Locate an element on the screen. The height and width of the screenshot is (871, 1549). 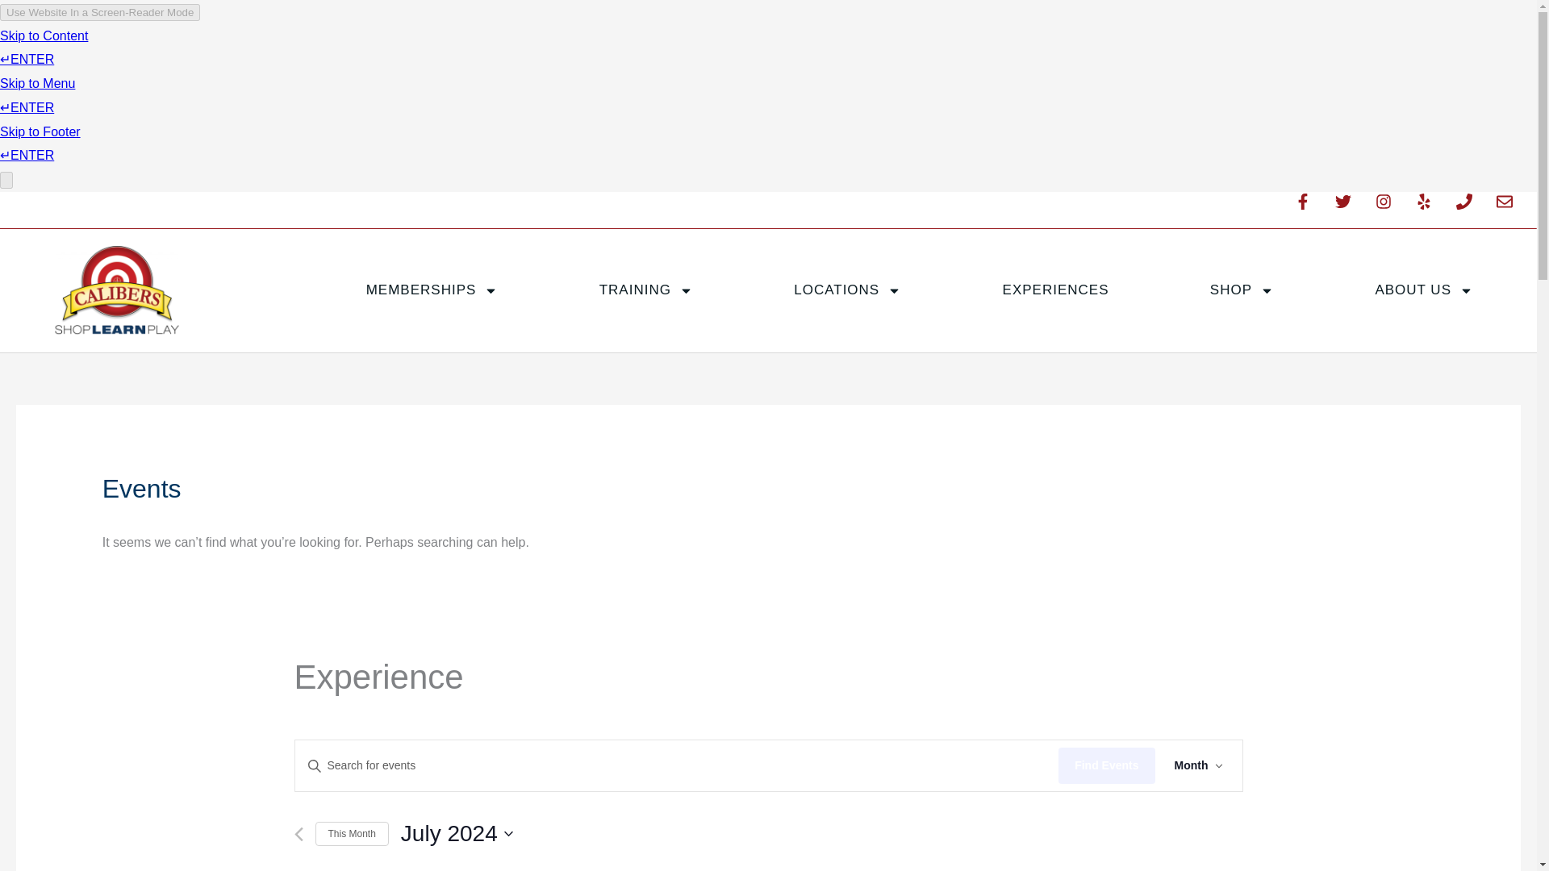
TRAINING is located at coordinates (645, 290).